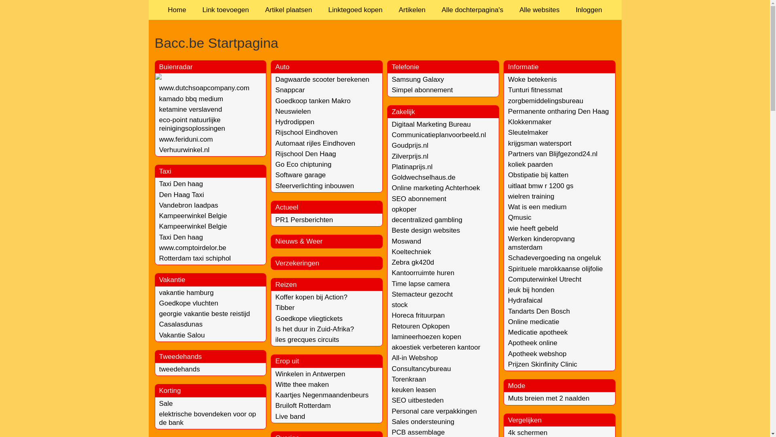  Describe the element at coordinates (421, 369) in the screenshot. I see `Consultancybureau` at that location.